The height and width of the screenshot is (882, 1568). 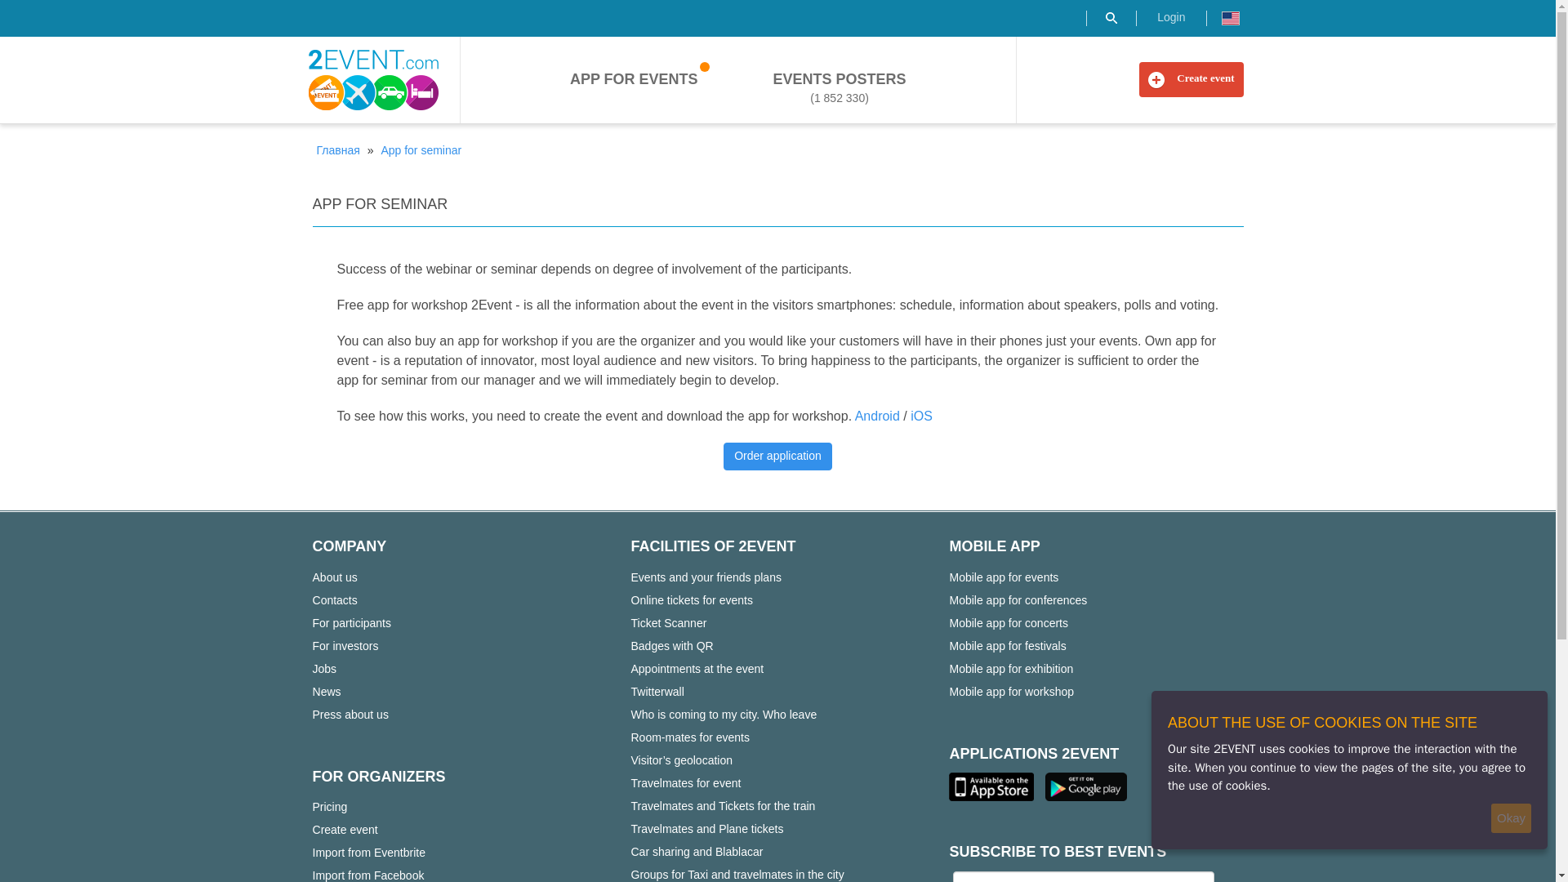 What do you see at coordinates (421, 150) in the screenshot?
I see `App for seminar` at bounding box center [421, 150].